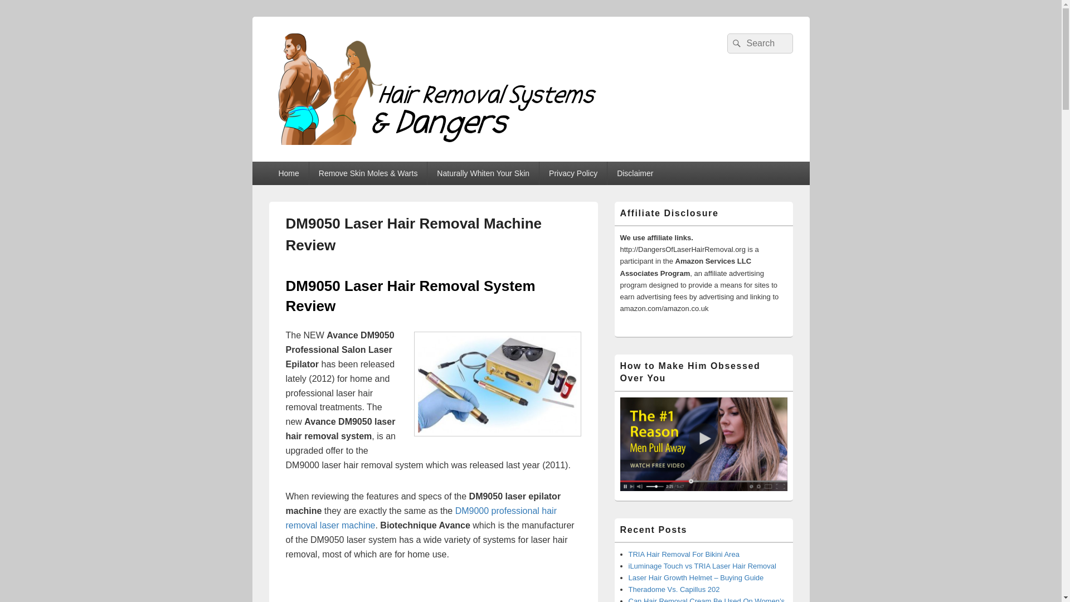 This screenshot has width=1070, height=602. Describe the element at coordinates (288, 173) in the screenshot. I see `Home` at that location.